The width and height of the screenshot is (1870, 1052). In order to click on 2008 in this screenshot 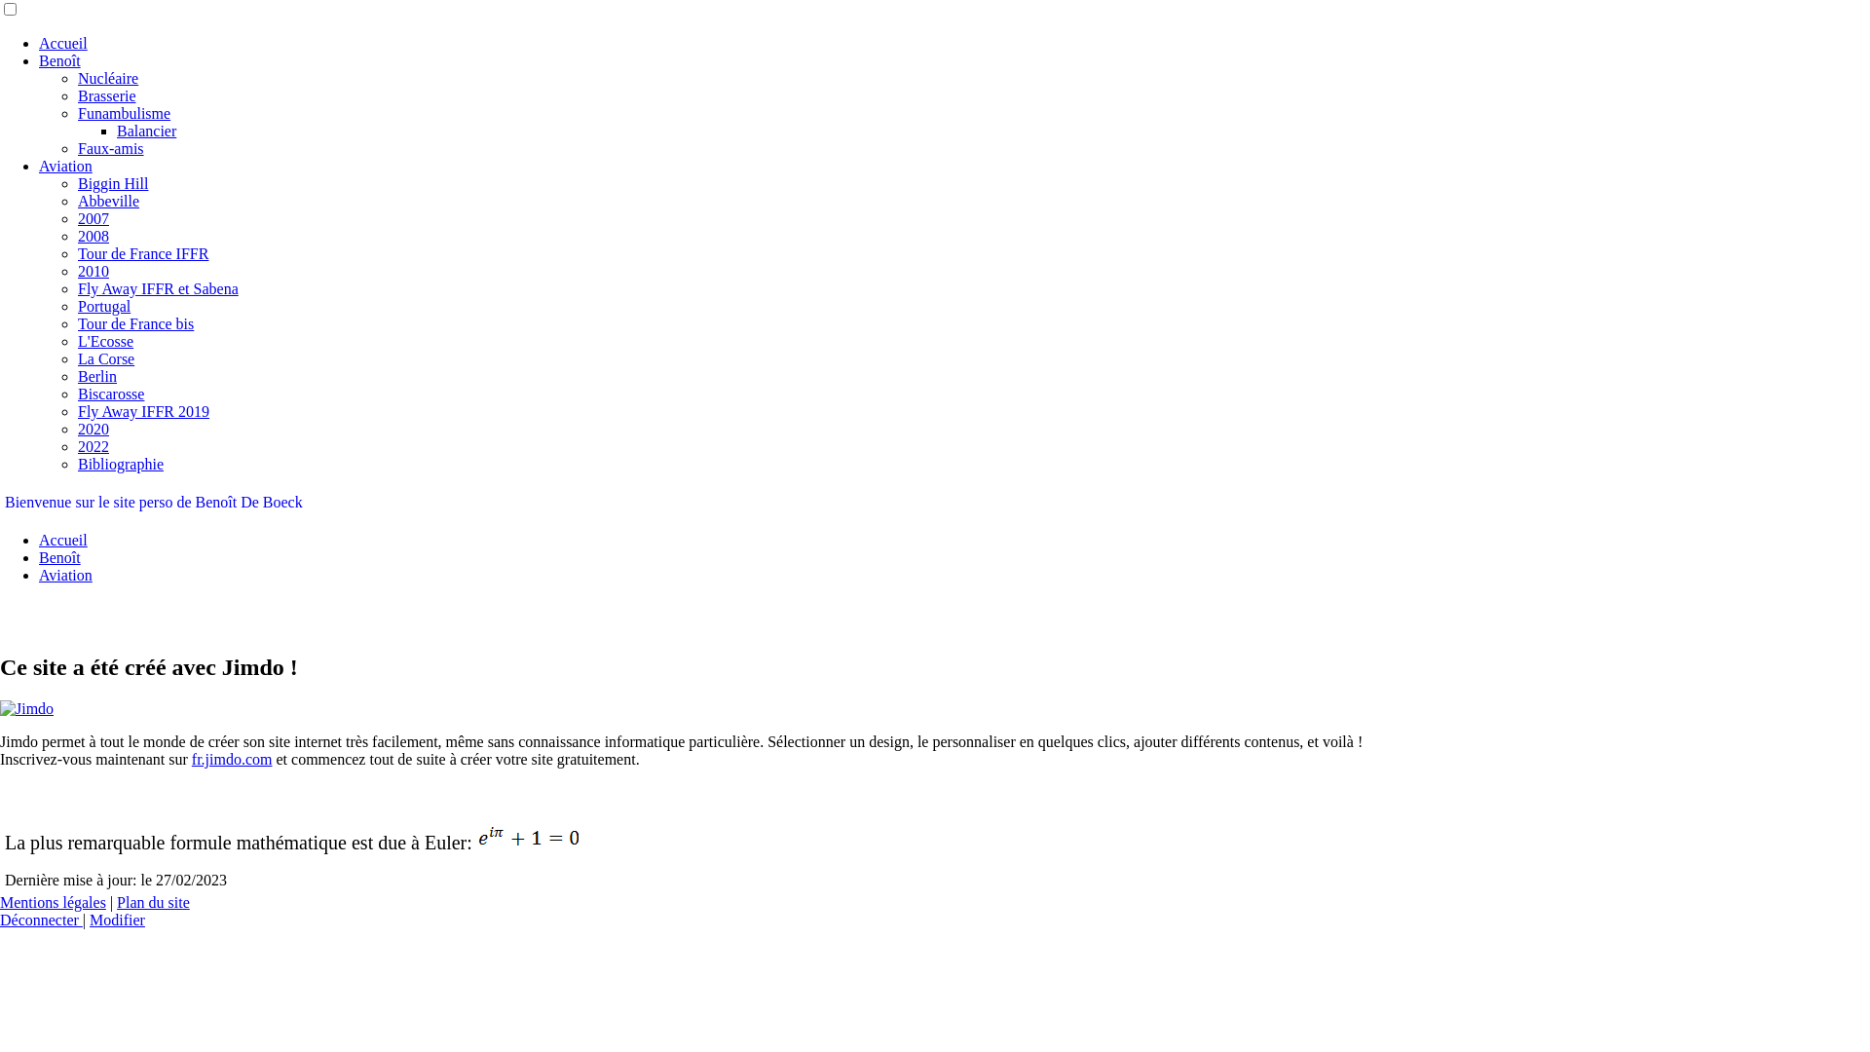, I will do `click(93, 236)`.